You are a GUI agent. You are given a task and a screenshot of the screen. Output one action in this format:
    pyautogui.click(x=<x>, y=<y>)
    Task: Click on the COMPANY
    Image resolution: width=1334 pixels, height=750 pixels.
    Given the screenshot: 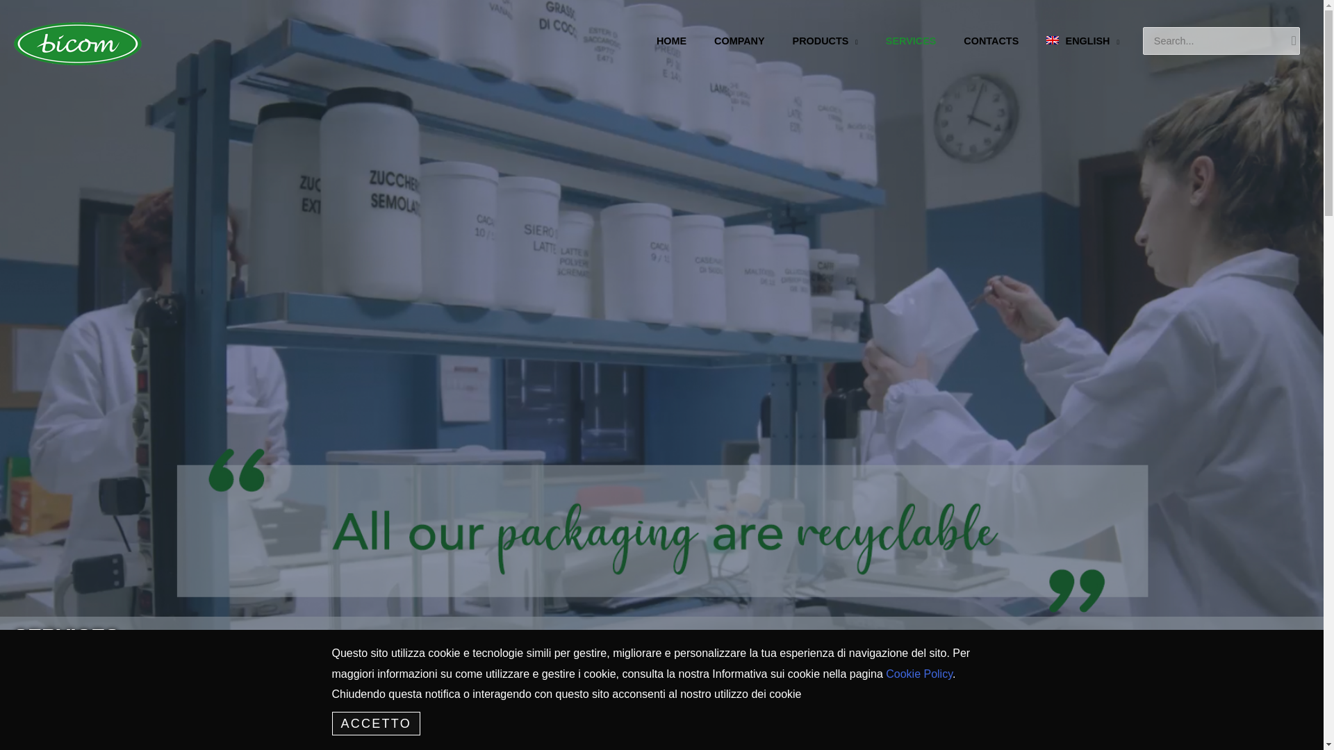 What is the action you would take?
    pyautogui.click(x=739, y=42)
    